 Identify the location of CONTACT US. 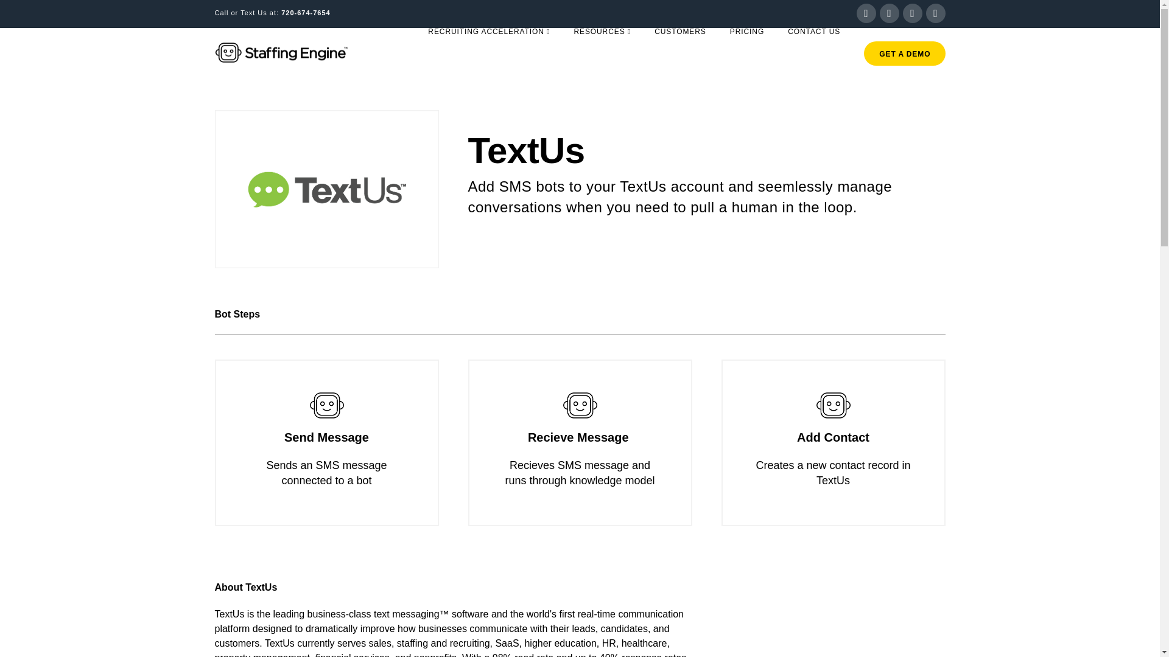
(813, 55).